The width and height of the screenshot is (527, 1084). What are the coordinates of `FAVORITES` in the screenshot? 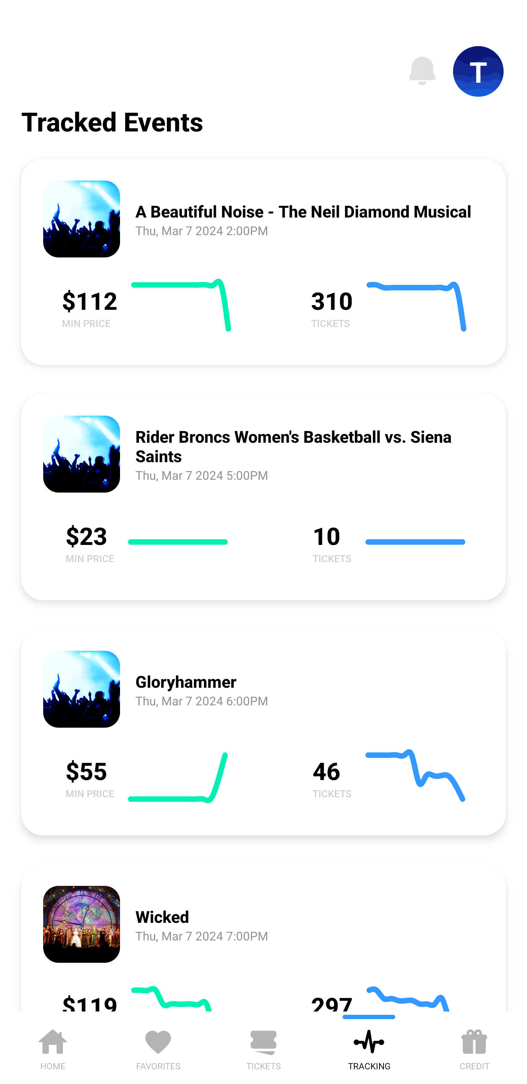 It's located at (158, 1047).